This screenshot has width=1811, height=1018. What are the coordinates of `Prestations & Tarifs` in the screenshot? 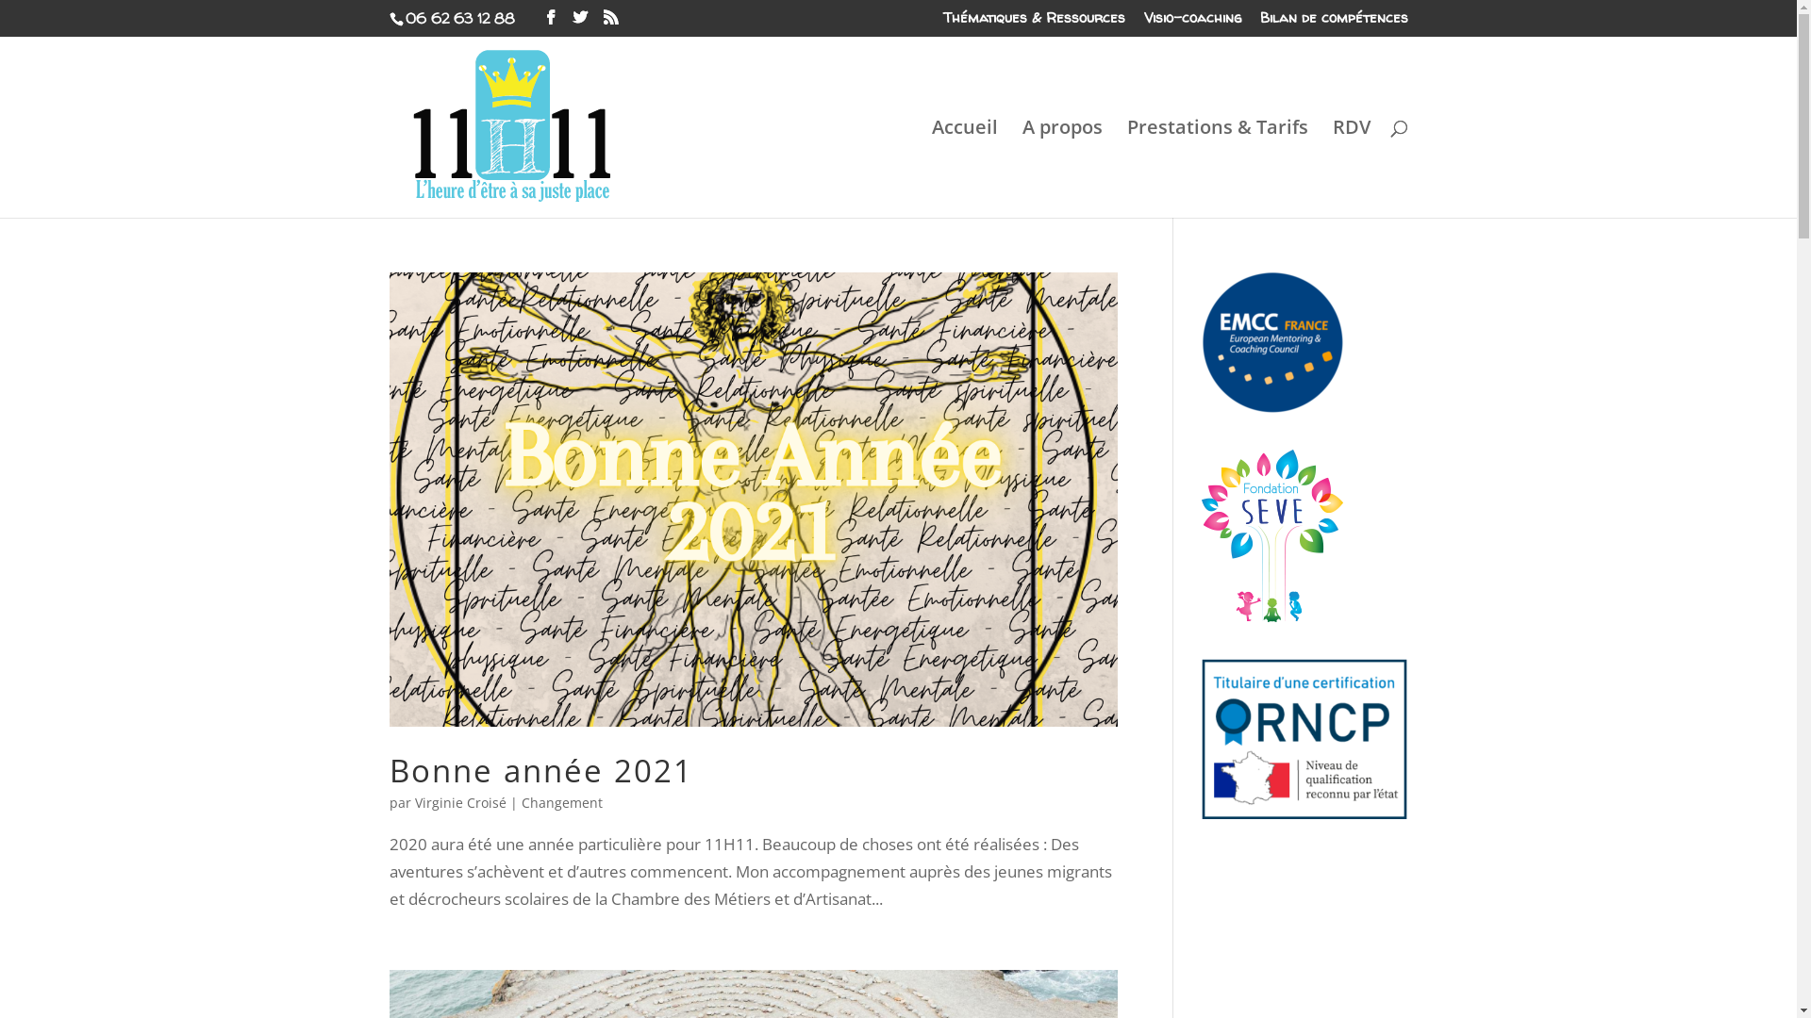 It's located at (1217, 170).